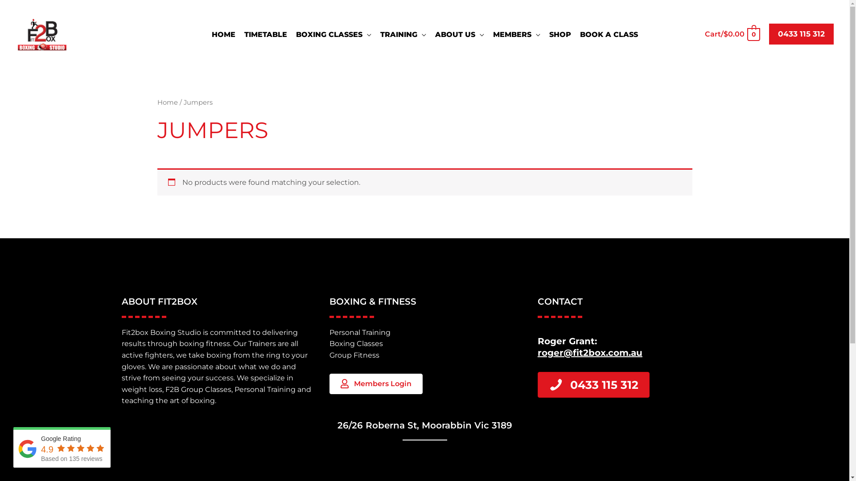  I want to click on SHOP, so click(560, 35).